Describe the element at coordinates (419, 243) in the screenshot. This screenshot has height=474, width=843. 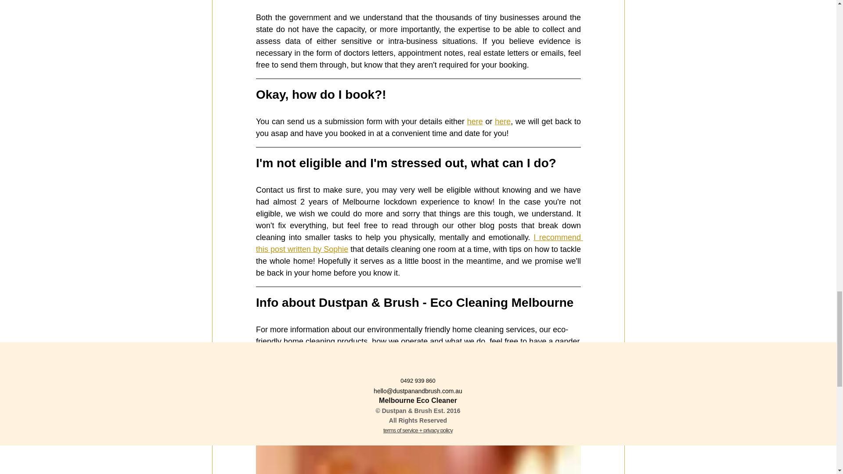
I see `I recommend this post written by Sophie` at that location.